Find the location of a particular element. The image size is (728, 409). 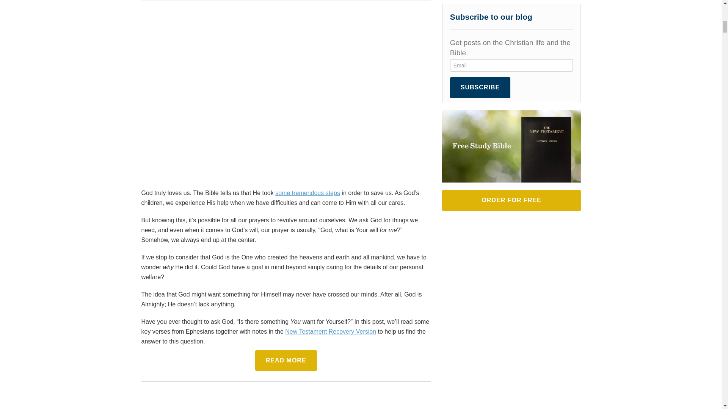

some tremendous steps is located at coordinates (307, 192).